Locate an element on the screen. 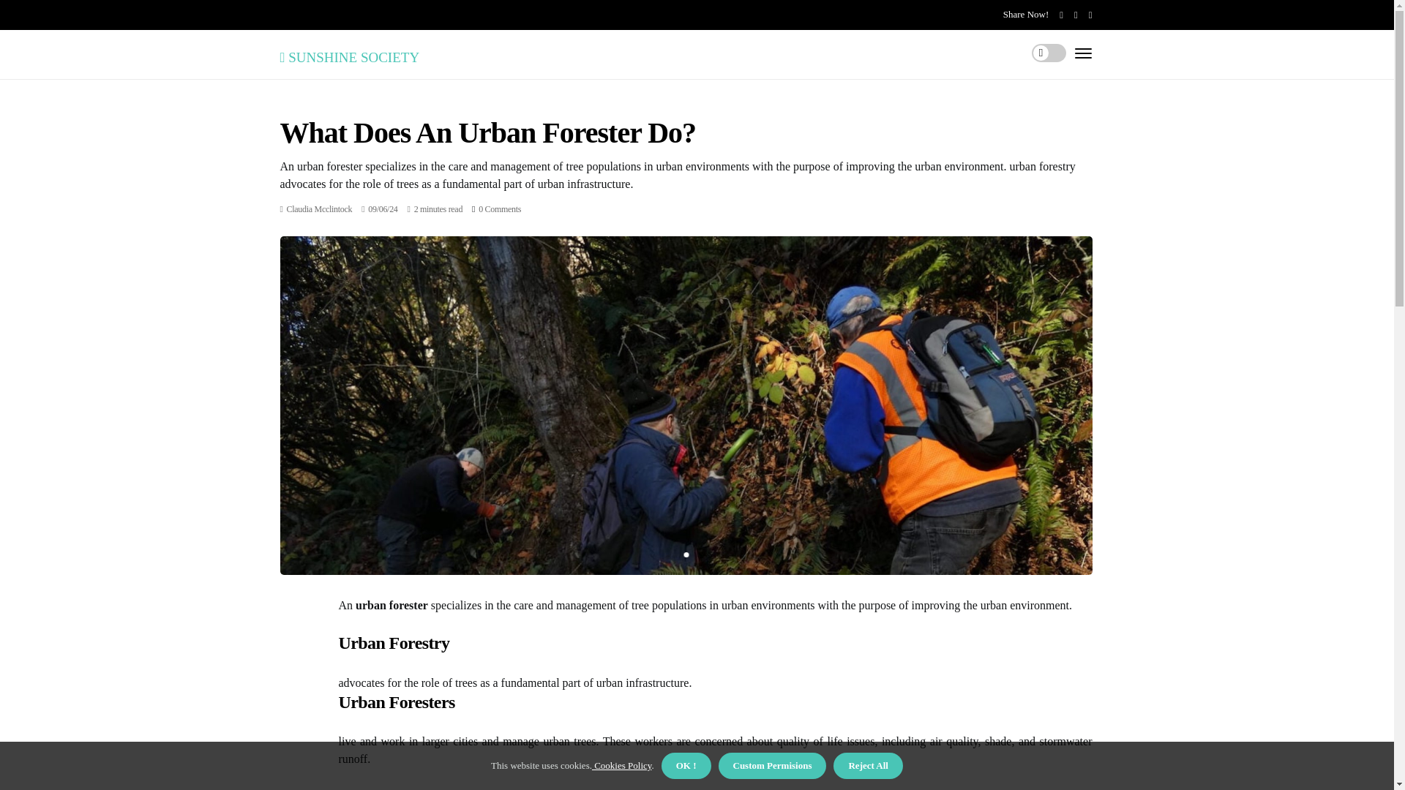 The width and height of the screenshot is (1405, 790). Sunshine Society is located at coordinates (349, 54).